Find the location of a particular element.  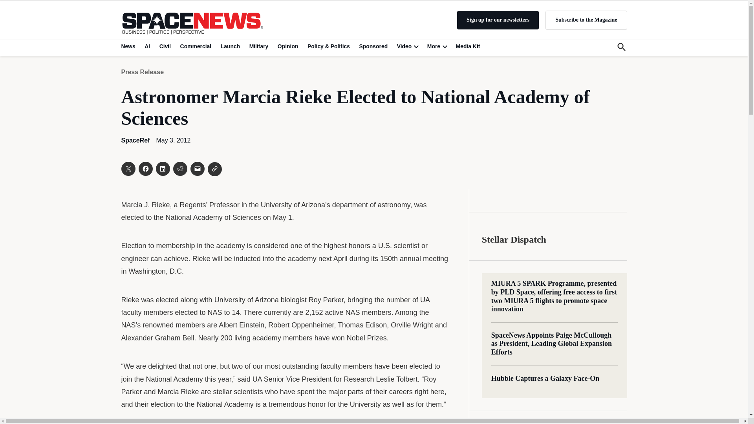

News is located at coordinates (129, 46).